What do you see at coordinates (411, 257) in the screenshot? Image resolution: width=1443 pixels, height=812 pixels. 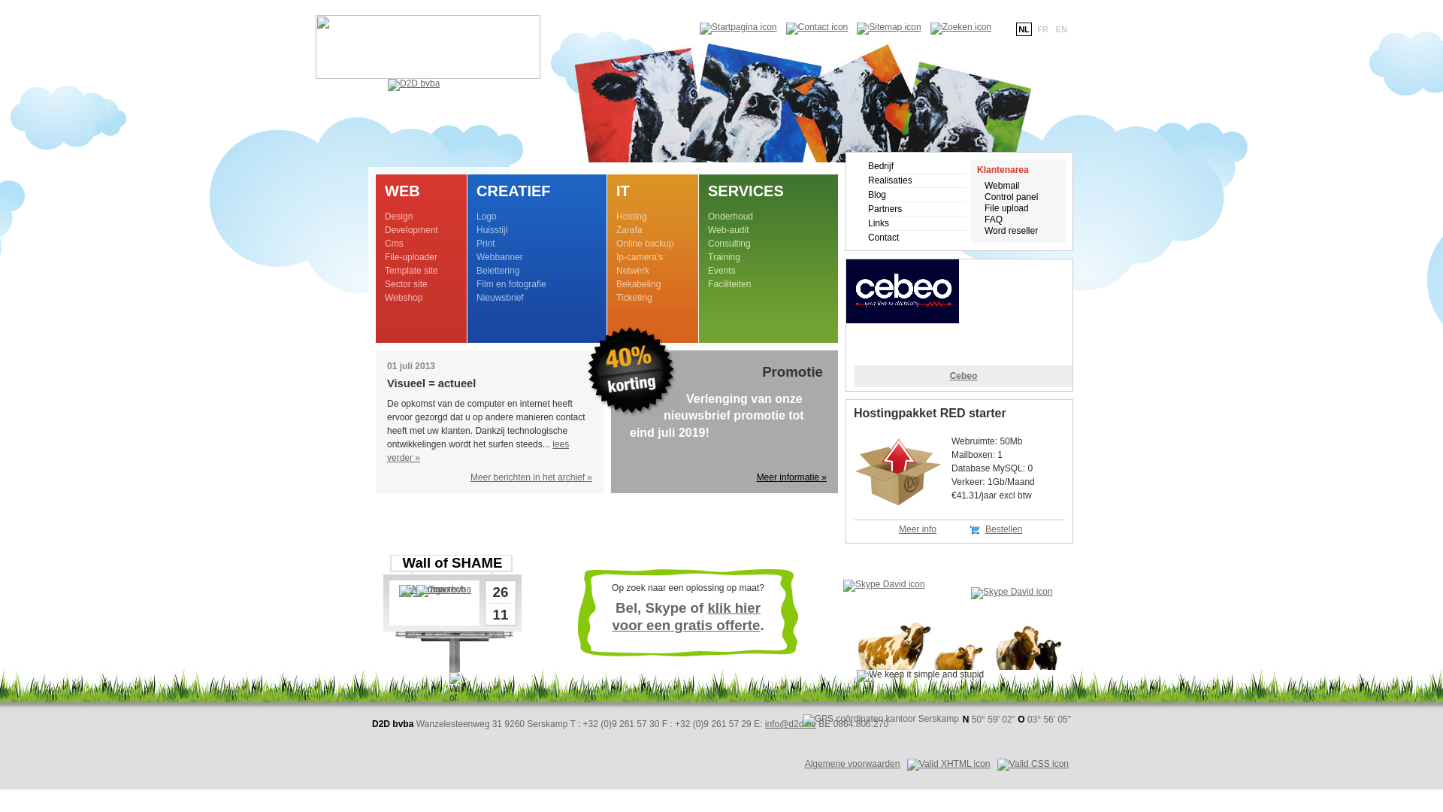 I see `File-uploader` at bounding box center [411, 257].